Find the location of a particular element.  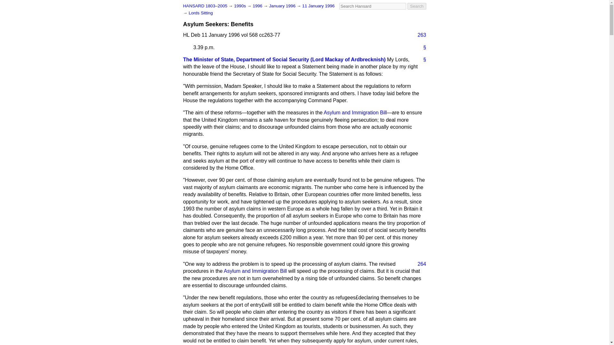

Link to this speech by Mr John Mackay is located at coordinates (422, 59).